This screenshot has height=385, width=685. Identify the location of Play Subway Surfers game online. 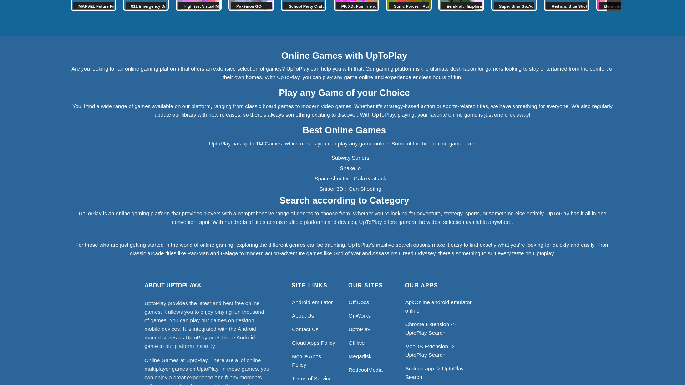
(350, 158).